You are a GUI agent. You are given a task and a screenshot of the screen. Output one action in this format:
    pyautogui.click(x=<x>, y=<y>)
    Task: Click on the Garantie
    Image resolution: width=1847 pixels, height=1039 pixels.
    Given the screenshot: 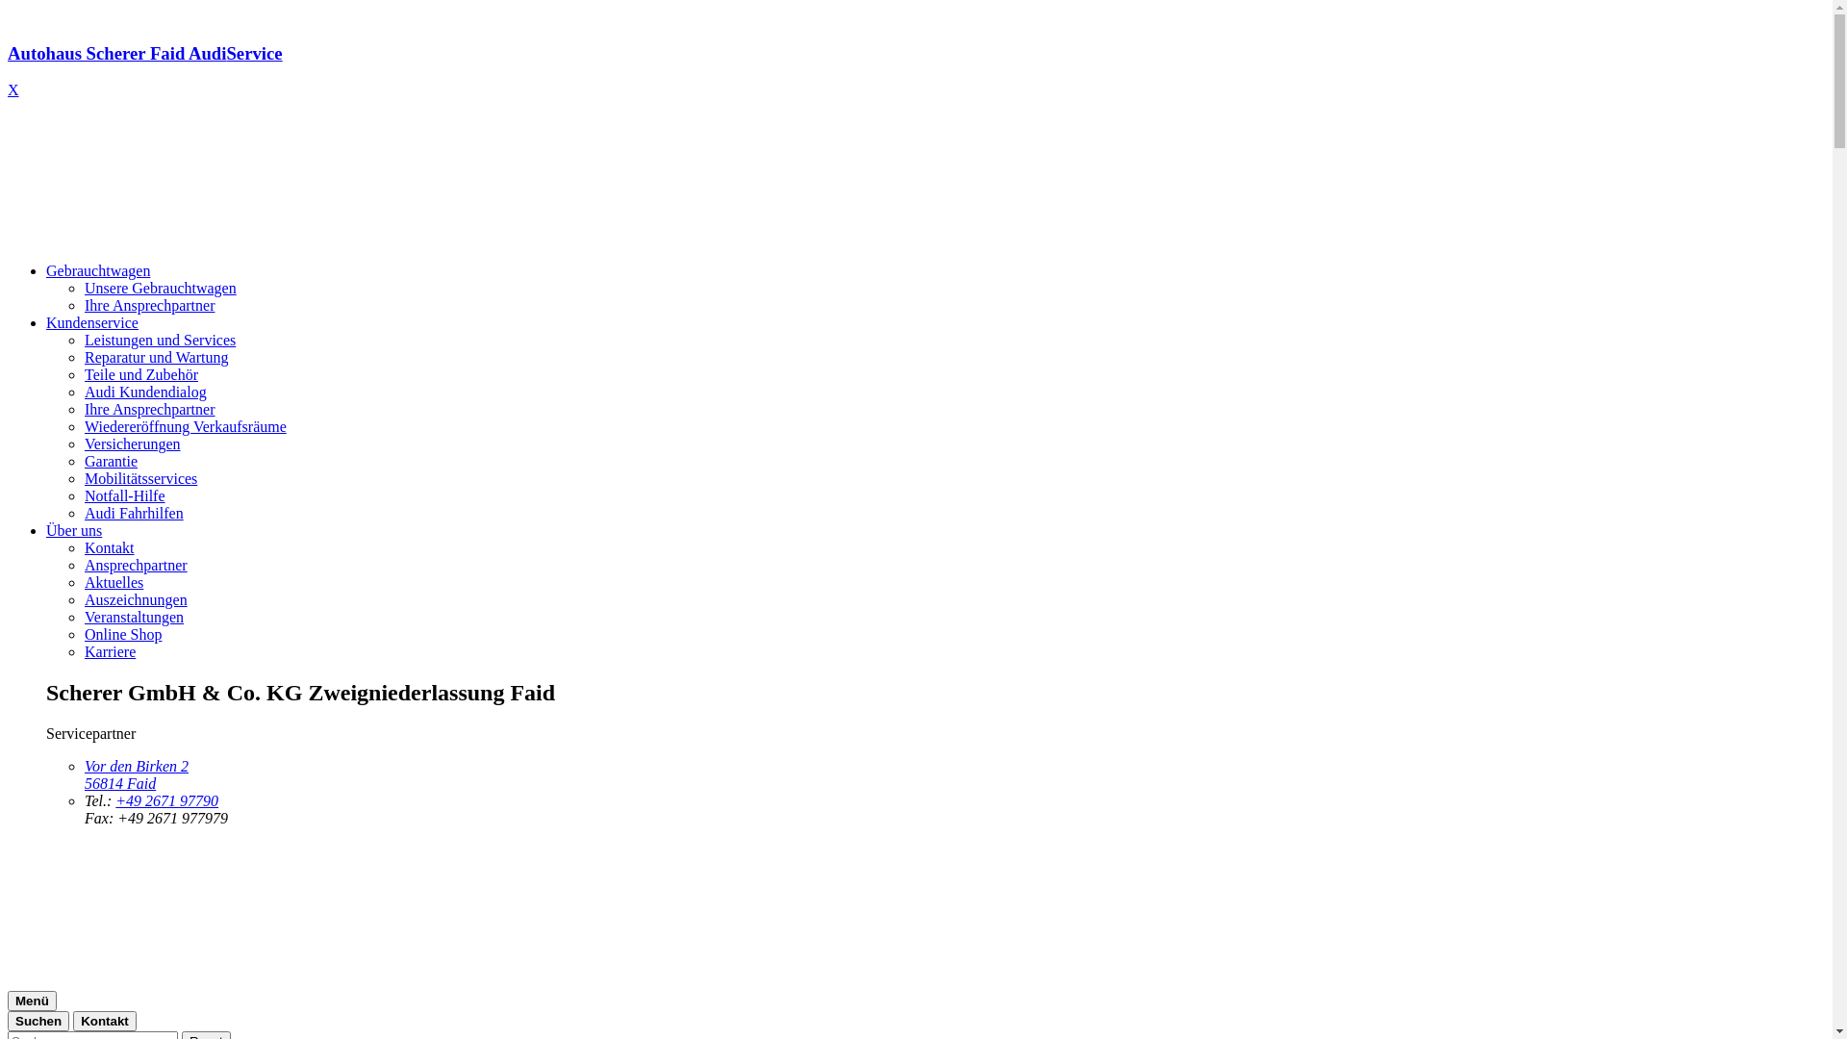 What is the action you would take?
    pyautogui.click(x=112, y=462)
    